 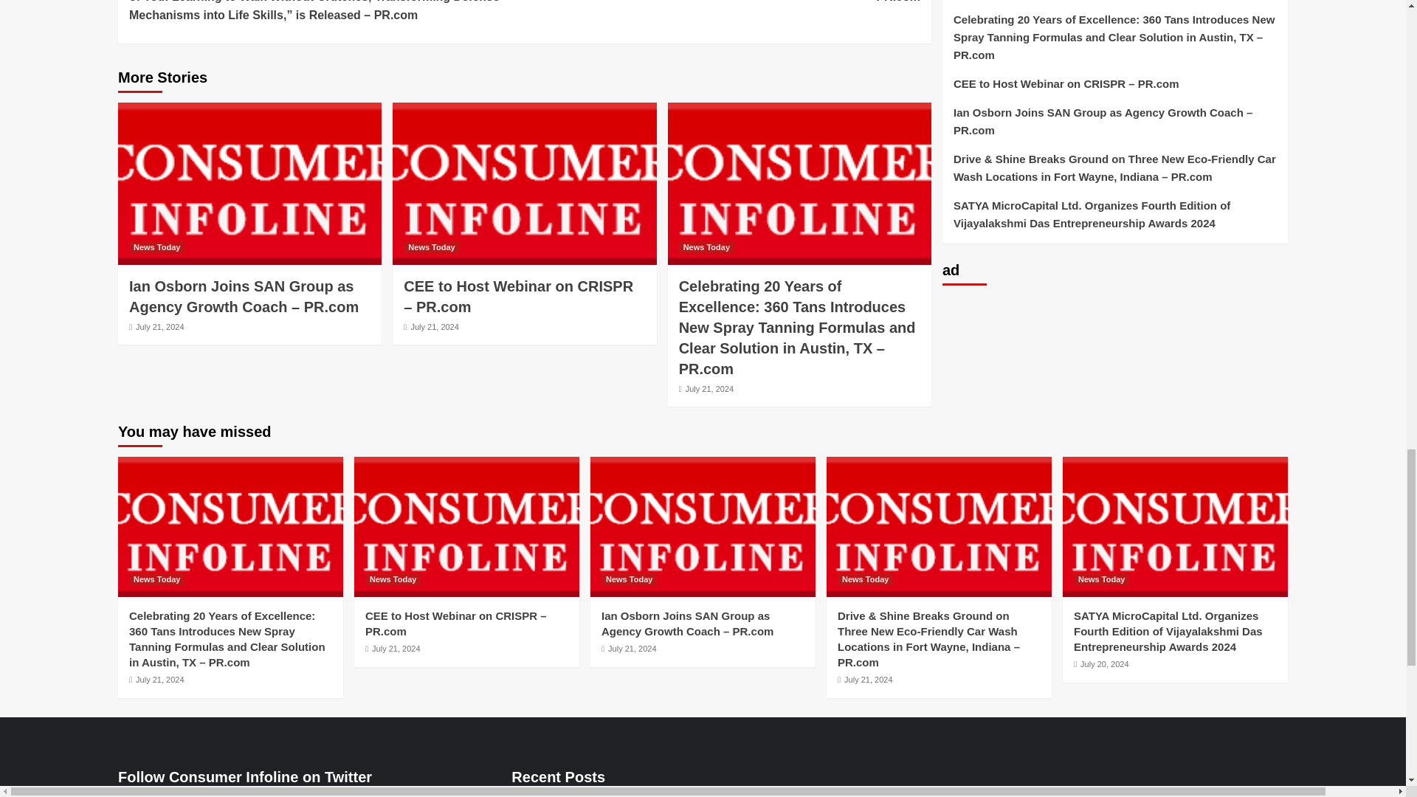 What do you see at coordinates (156, 248) in the screenshot?
I see `News Today` at bounding box center [156, 248].